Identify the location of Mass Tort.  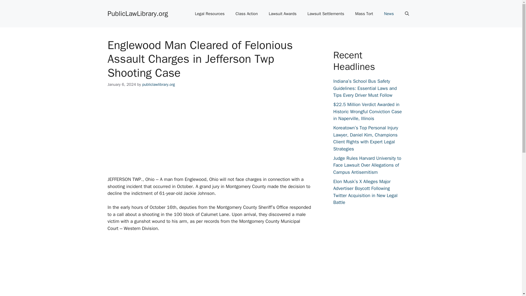
(364, 14).